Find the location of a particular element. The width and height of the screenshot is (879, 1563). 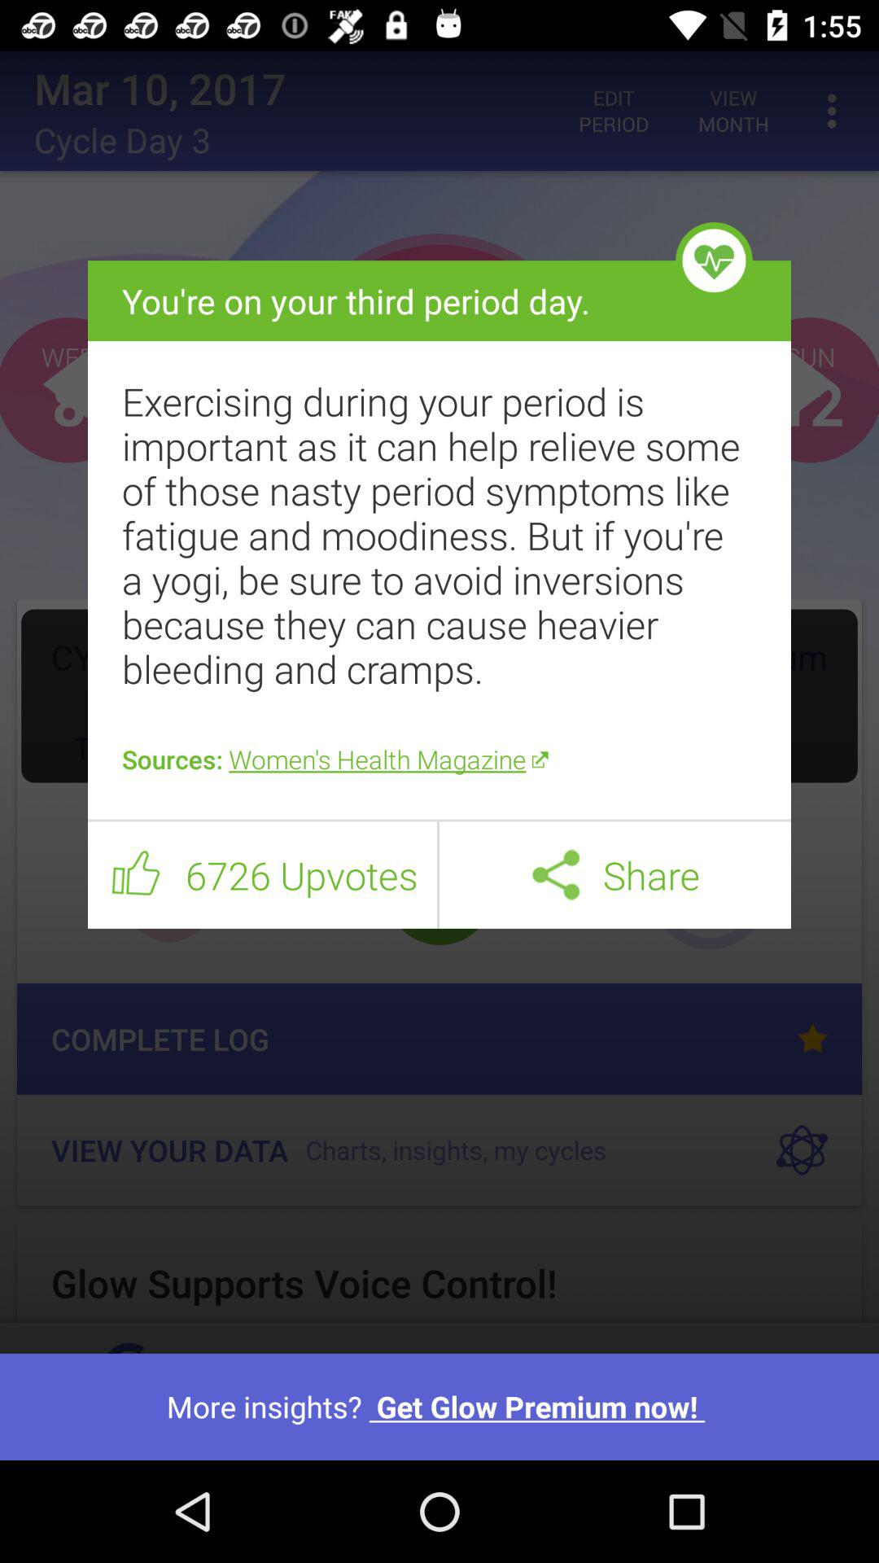

turn off the 6726 upvotes icon is located at coordinates (301, 875).